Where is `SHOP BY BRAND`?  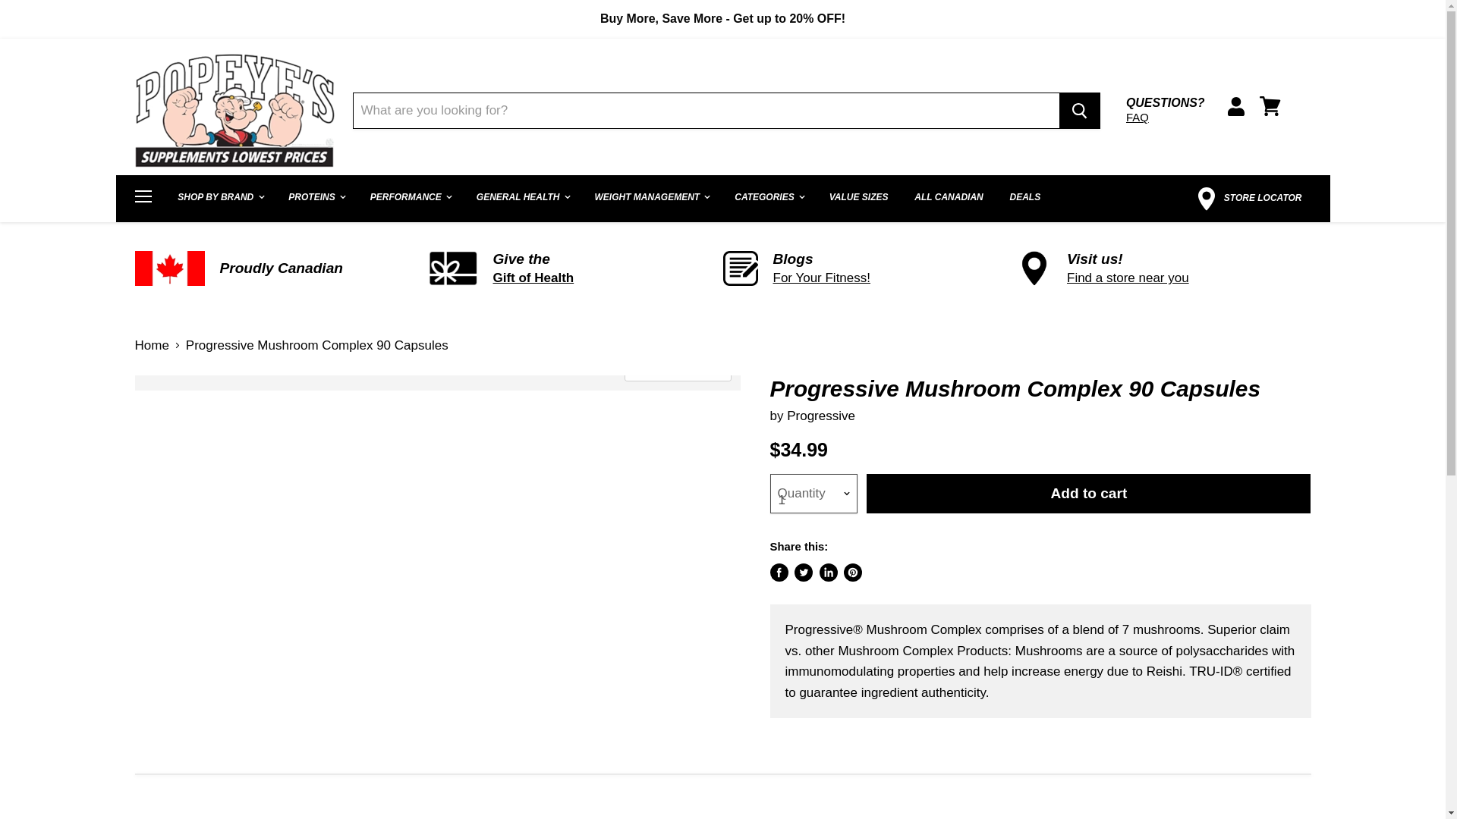 SHOP BY BRAND is located at coordinates (219, 197).